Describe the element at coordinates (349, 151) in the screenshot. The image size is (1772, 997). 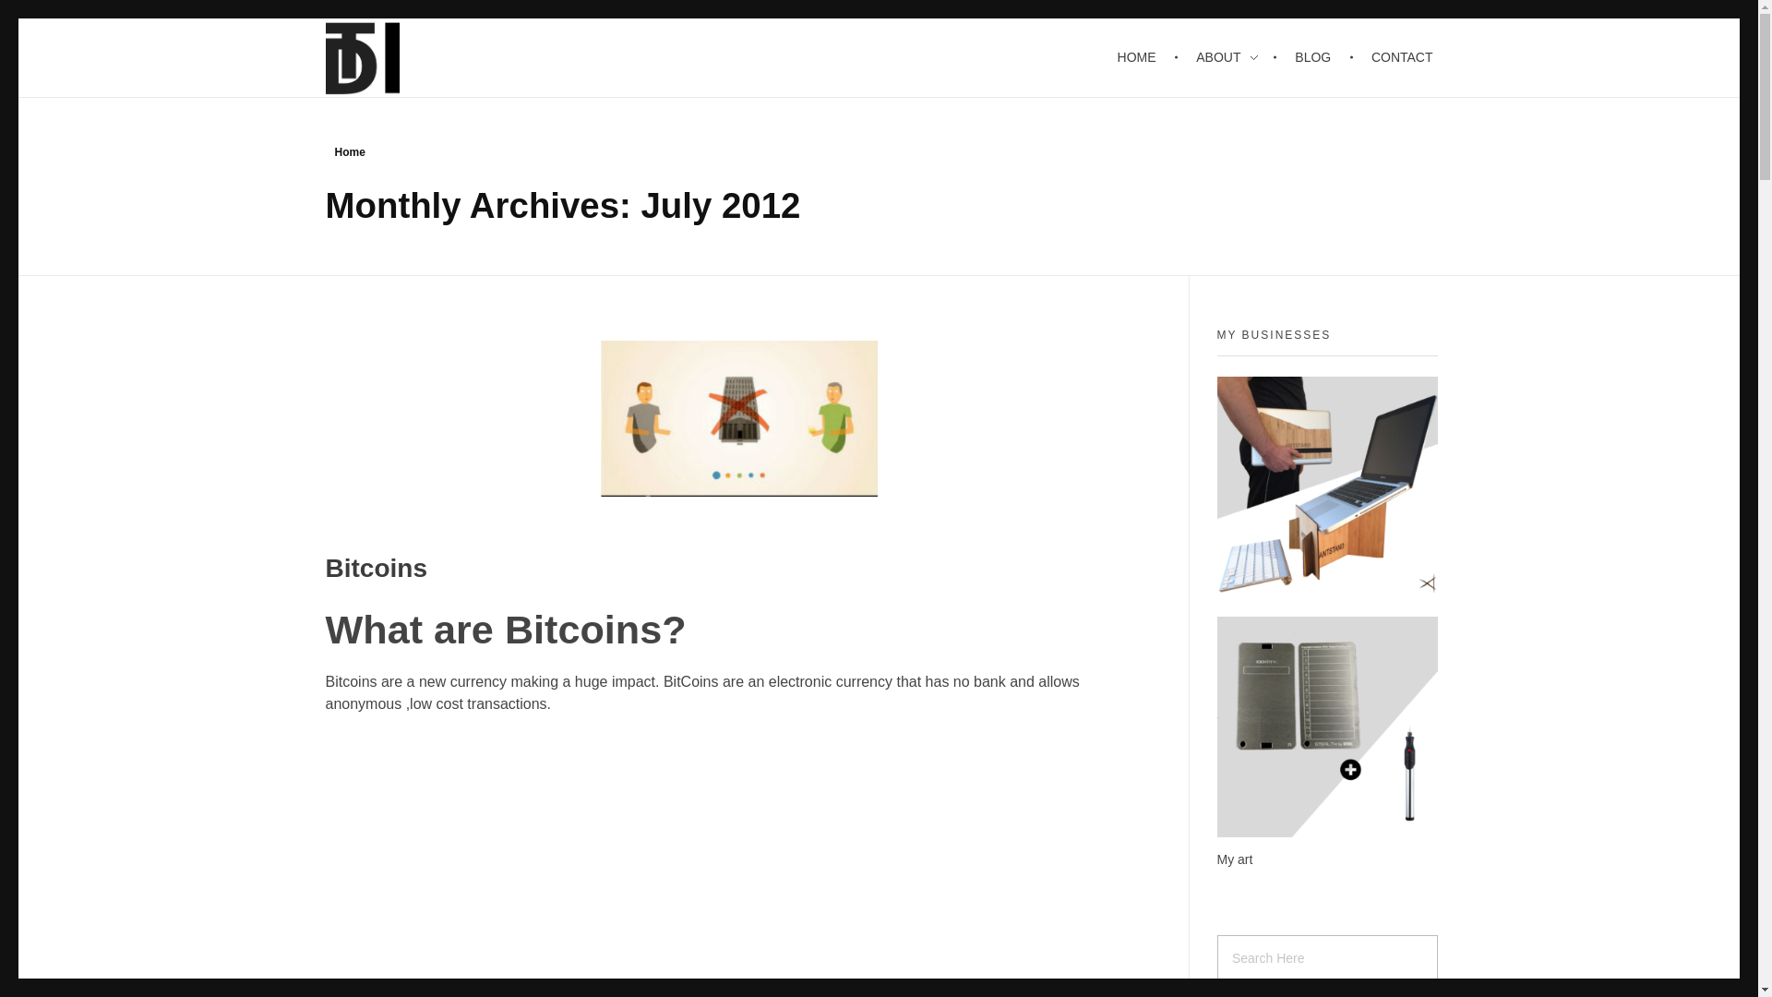
I see `Home` at that location.